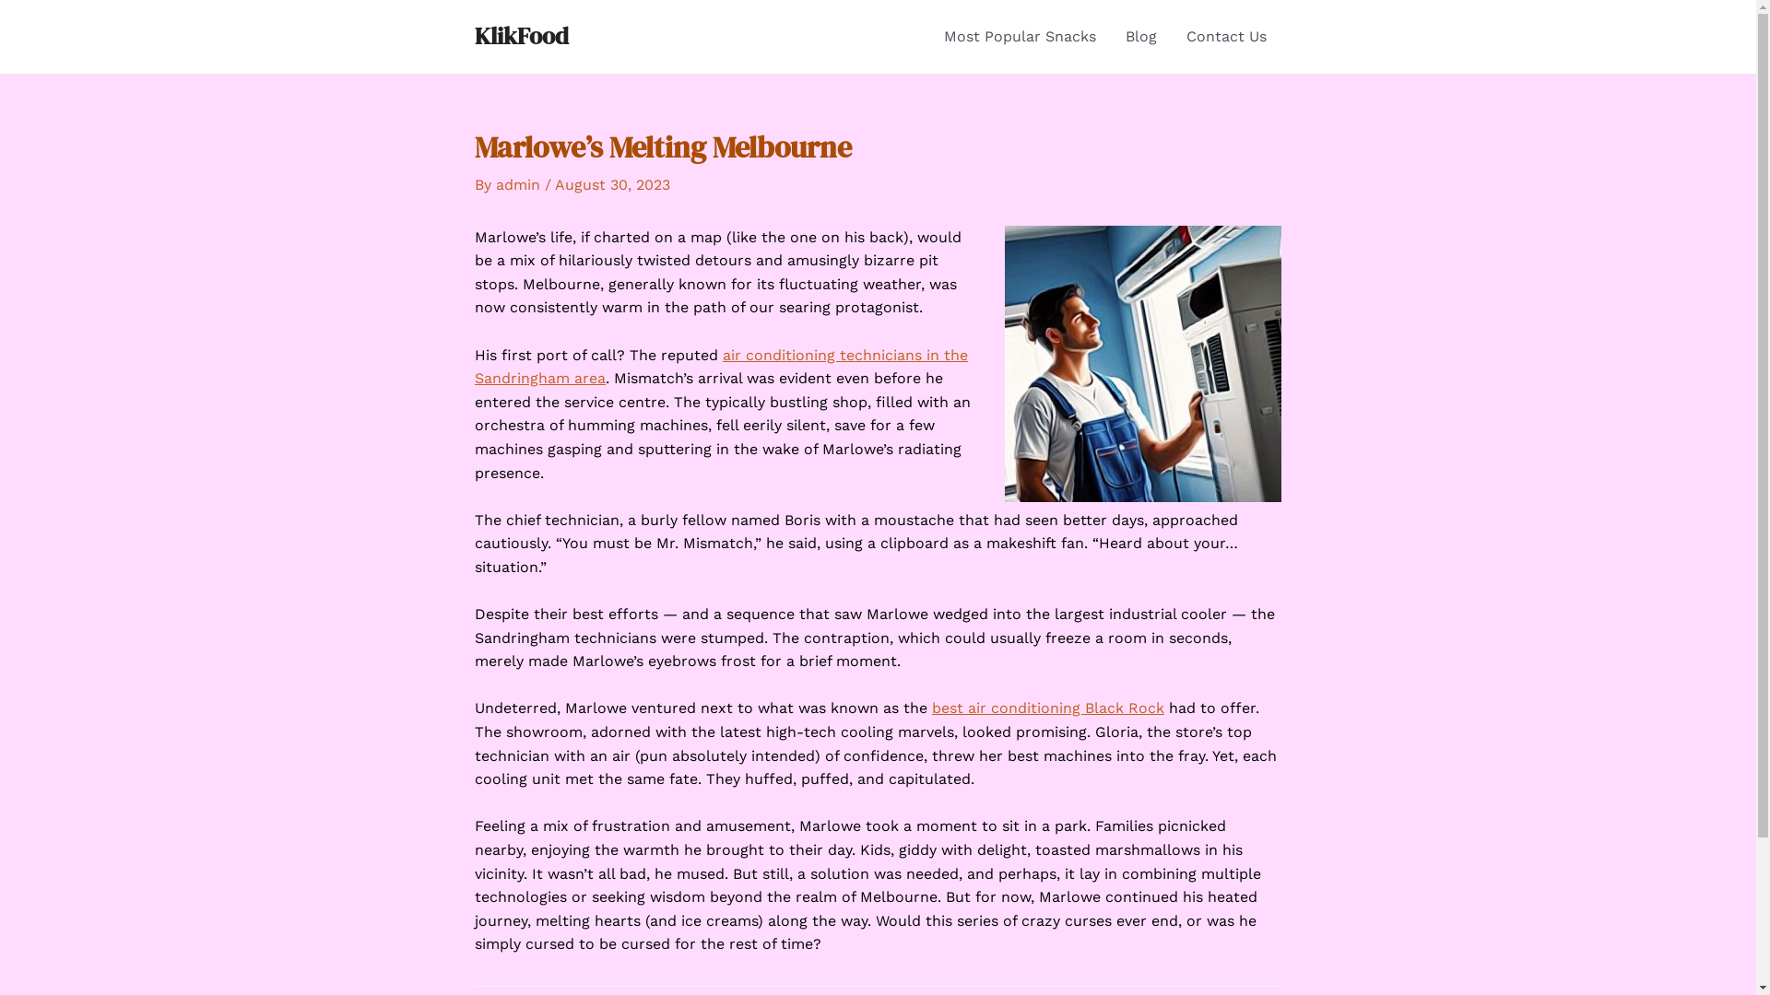 Image resolution: width=1770 pixels, height=995 pixels. I want to click on Most Popular Snacks, so click(1020, 37).